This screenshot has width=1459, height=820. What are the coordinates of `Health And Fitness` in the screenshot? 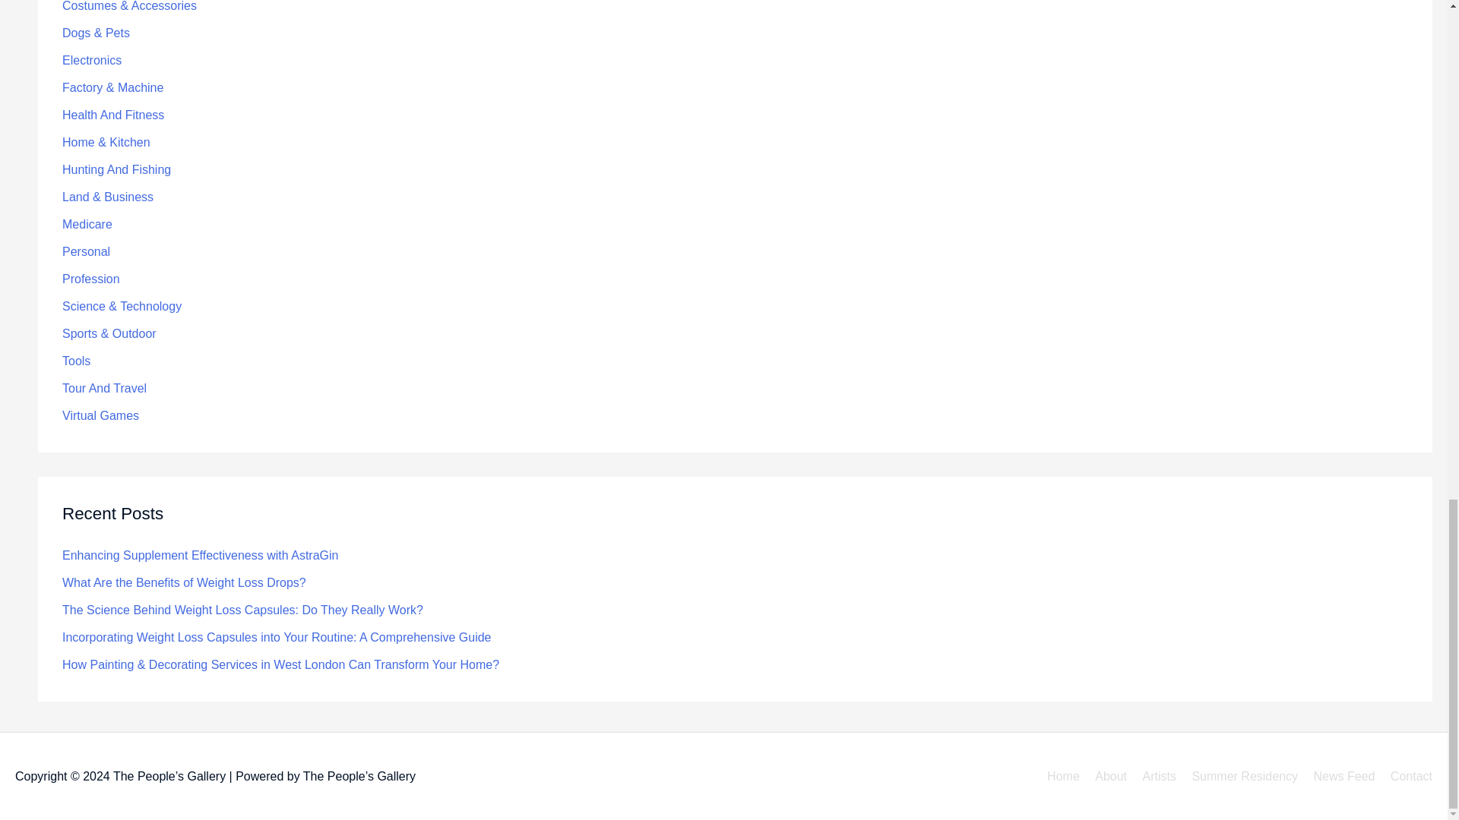 It's located at (112, 114).